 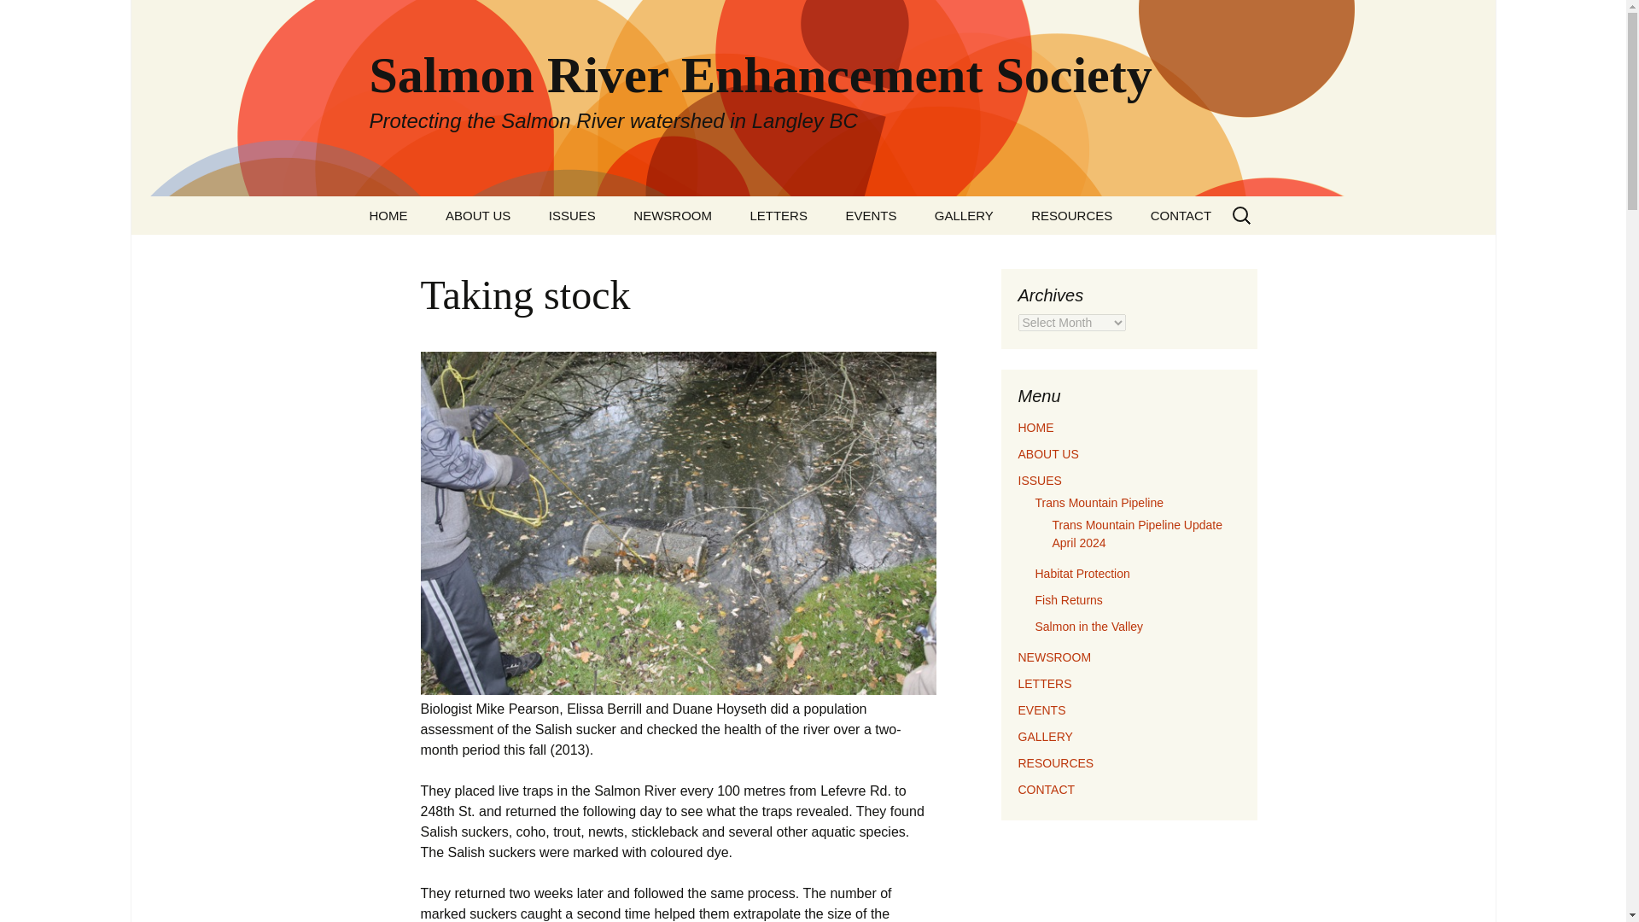 What do you see at coordinates (616, 260) in the screenshot?
I see `Trans Mountain Pipeline` at bounding box center [616, 260].